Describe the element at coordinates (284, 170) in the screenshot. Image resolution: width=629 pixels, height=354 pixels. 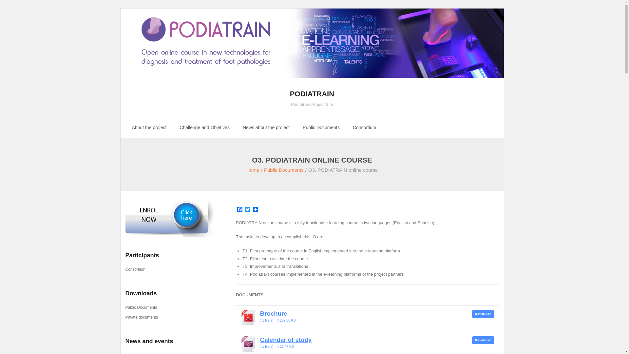
I see `News about the project` at that location.